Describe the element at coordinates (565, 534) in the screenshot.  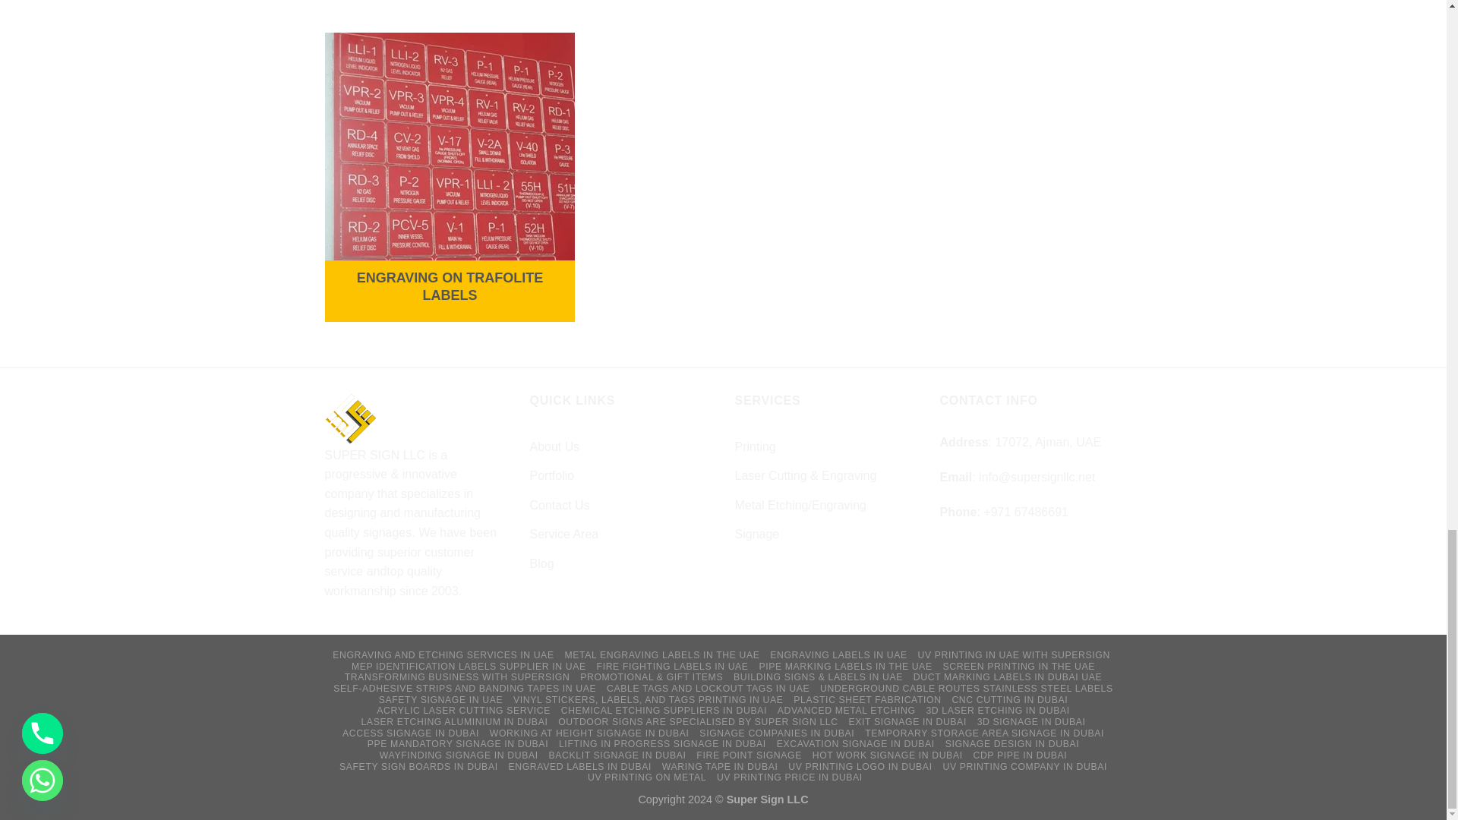
I see `Service Area` at that location.